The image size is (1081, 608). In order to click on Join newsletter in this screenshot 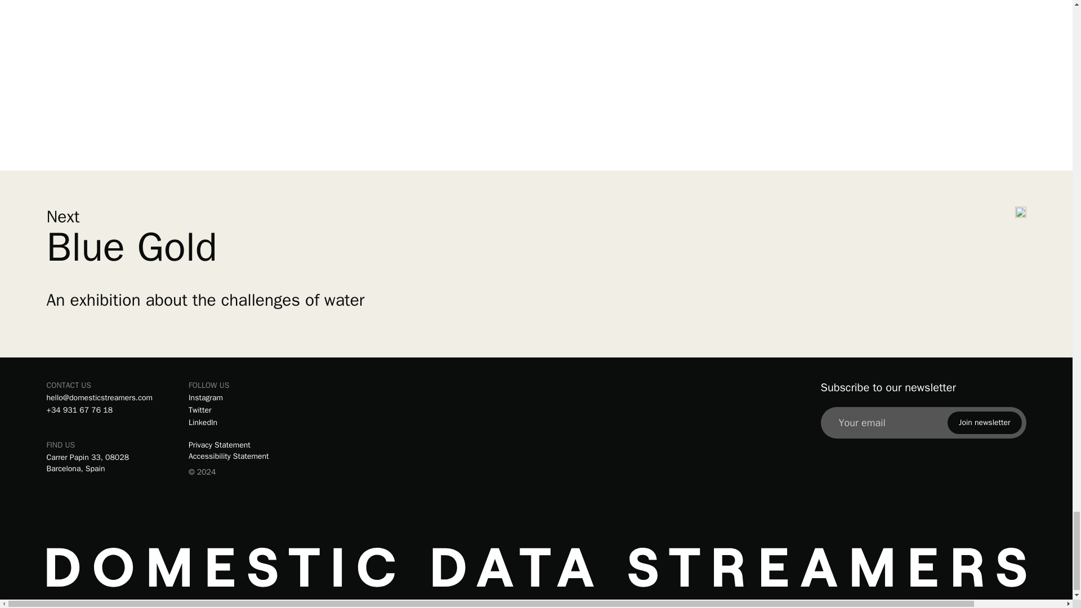, I will do `click(984, 423)`.